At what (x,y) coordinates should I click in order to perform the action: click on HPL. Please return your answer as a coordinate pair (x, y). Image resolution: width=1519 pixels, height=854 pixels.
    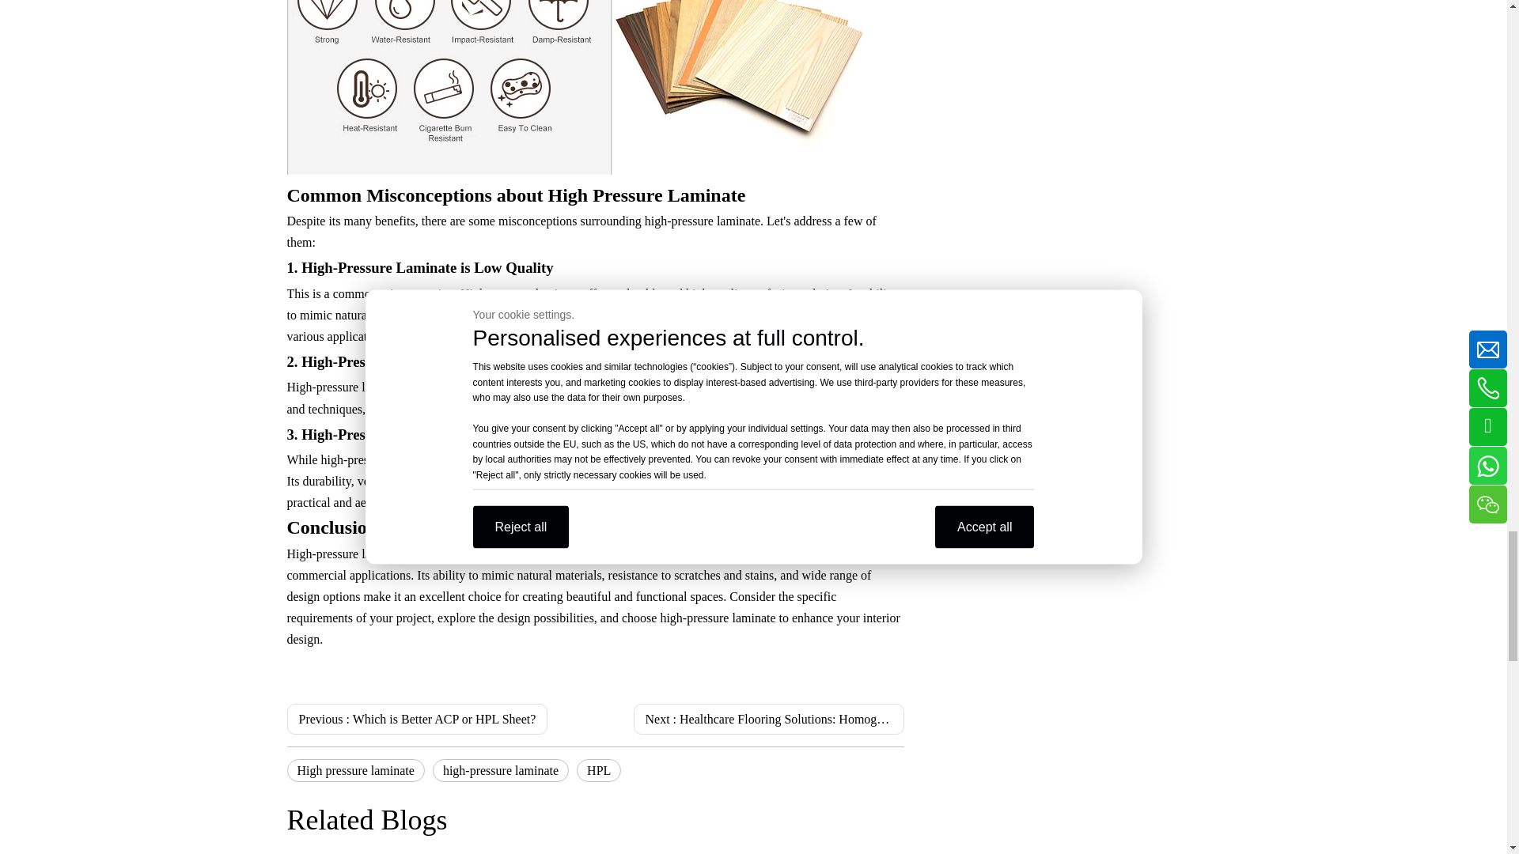
    Looking at the image, I should click on (599, 770).